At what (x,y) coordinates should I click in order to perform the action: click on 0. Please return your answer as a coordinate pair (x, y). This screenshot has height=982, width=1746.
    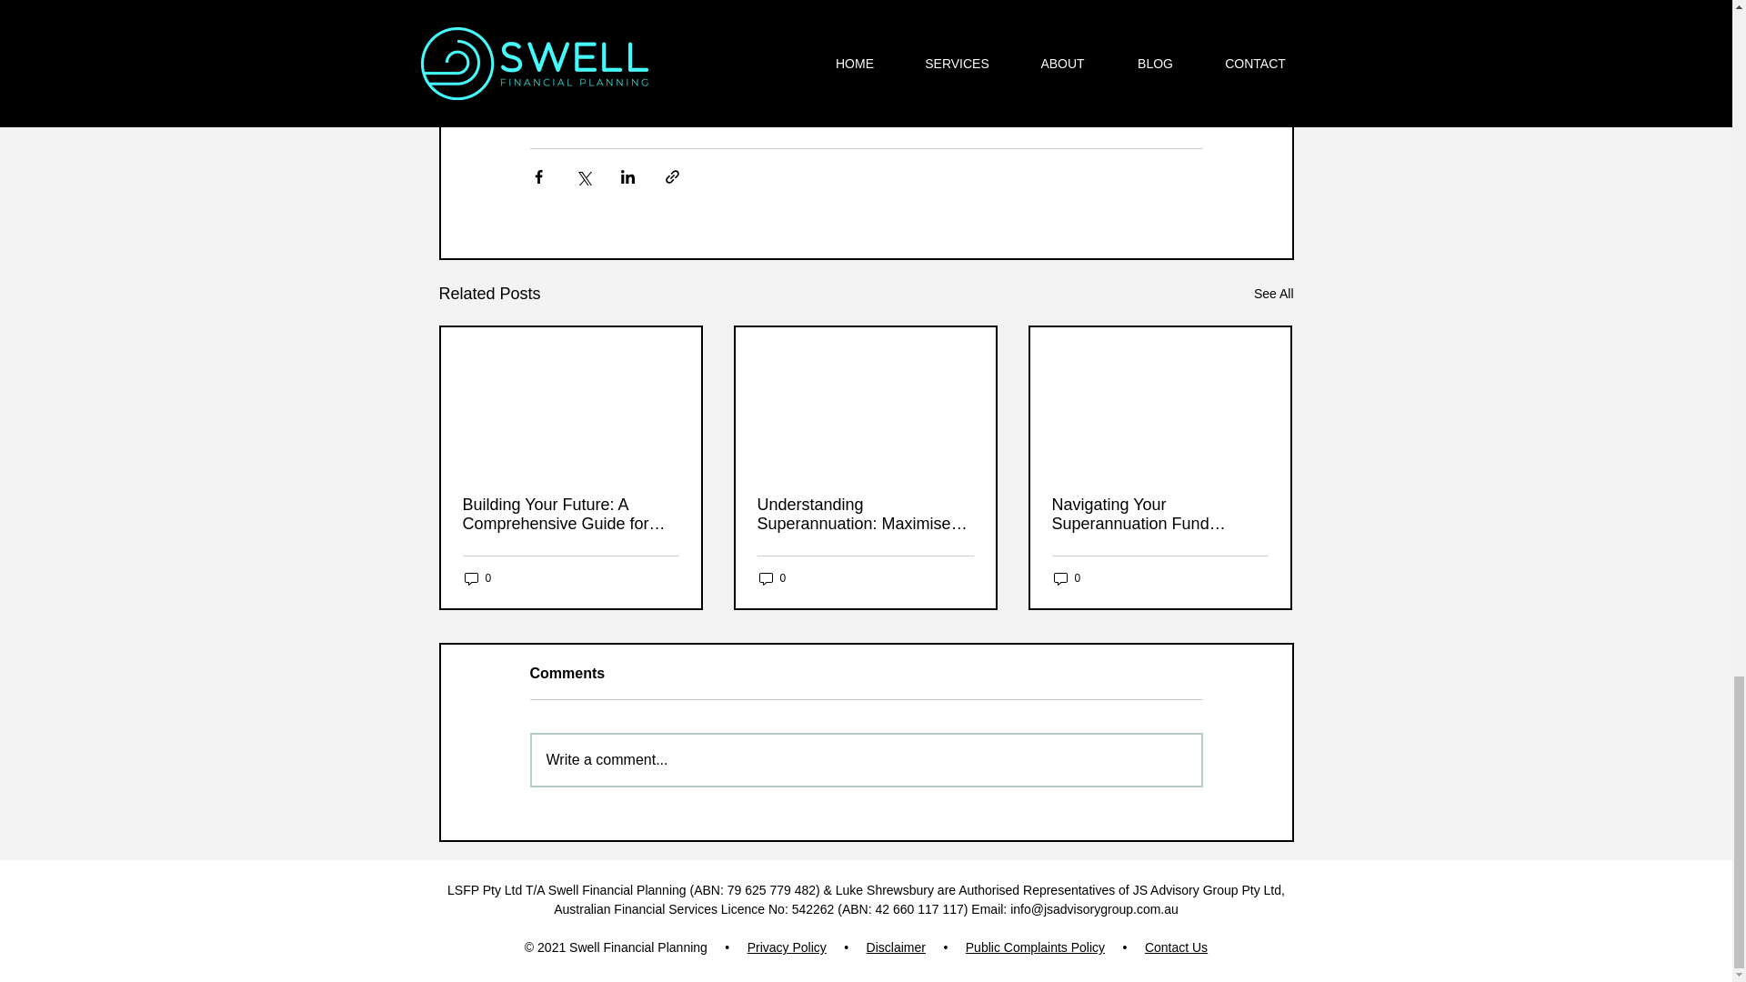
    Looking at the image, I should click on (1066, 578).